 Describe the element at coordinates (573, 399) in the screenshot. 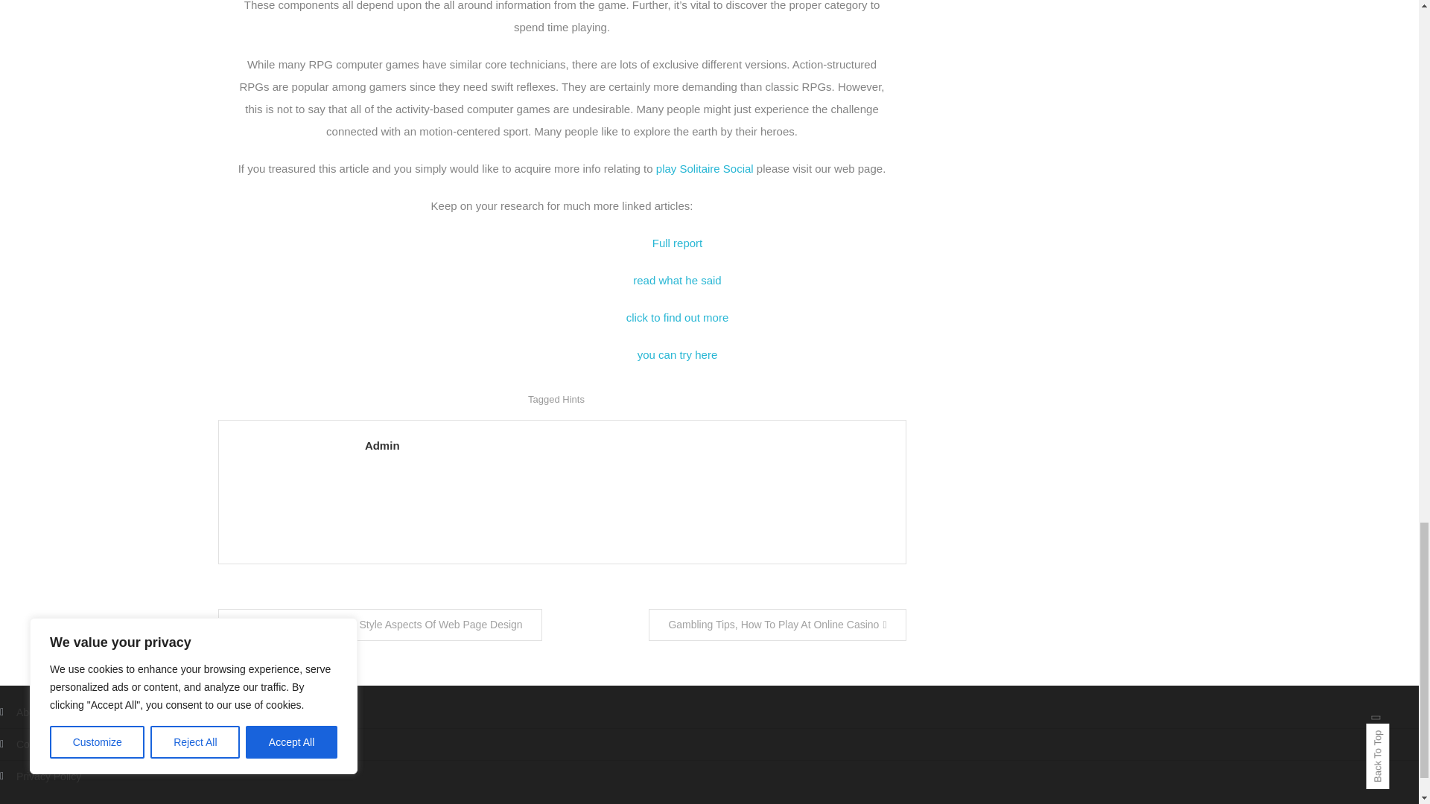

I see `Hints` at that location.